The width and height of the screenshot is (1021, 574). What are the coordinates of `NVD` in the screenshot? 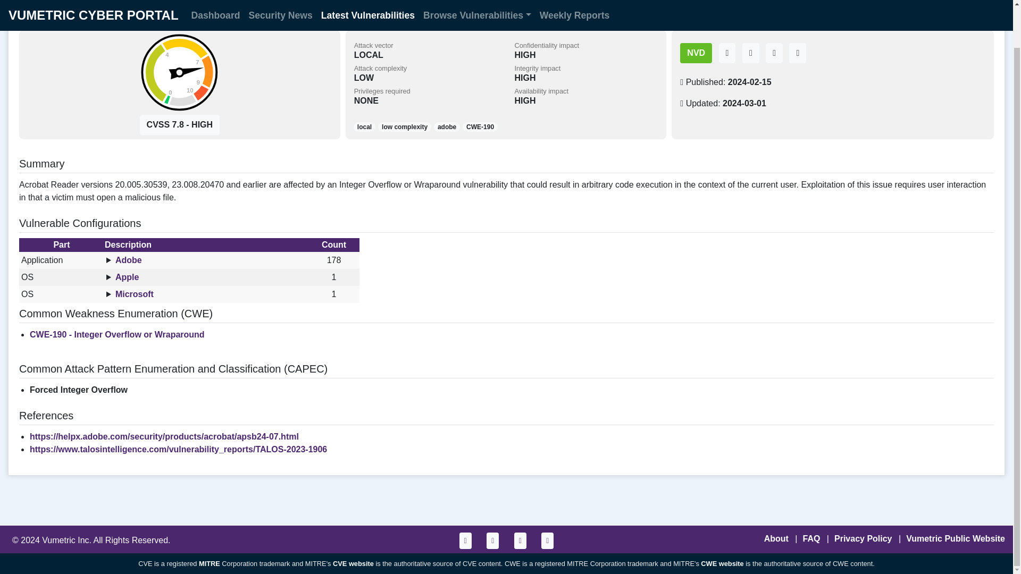 It's located at (696, 53).